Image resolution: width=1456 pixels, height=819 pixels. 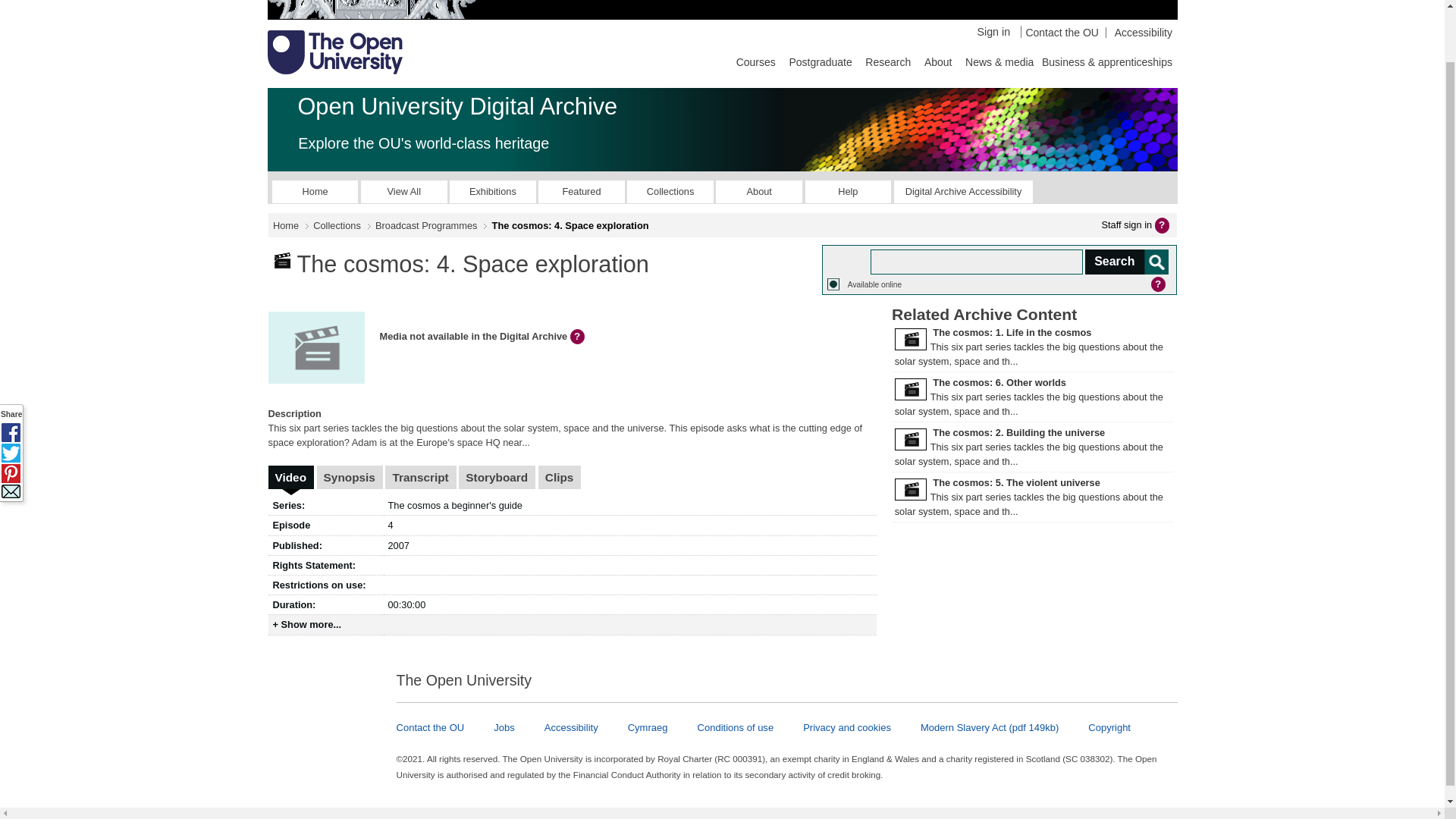 I want to click on share this via Twitter, so click(x=11, y=394).